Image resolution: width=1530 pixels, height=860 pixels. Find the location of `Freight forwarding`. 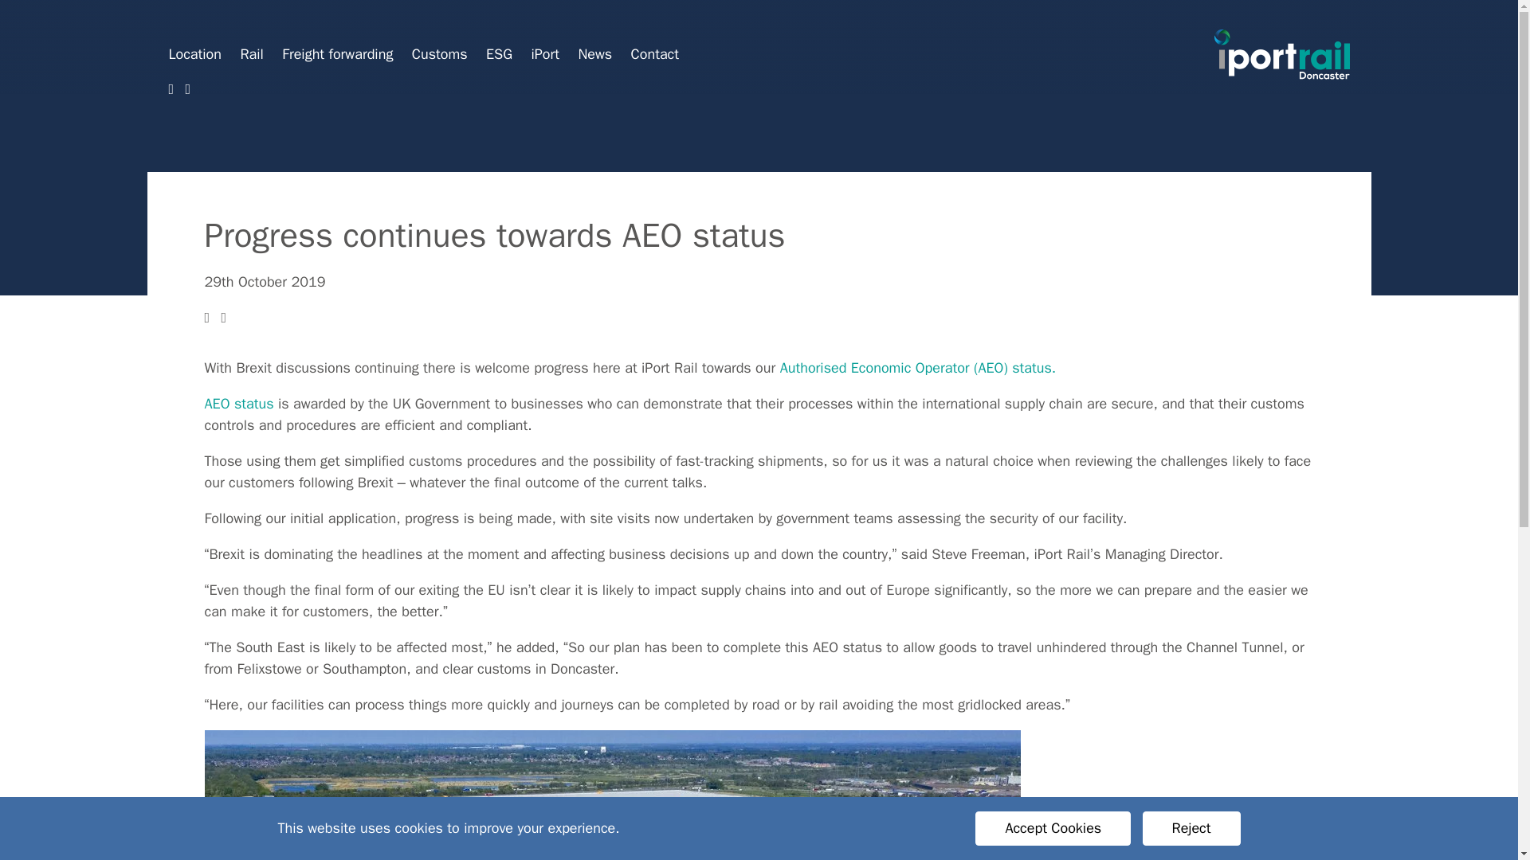

Freight forwarding is located at coordinates (339, 54).